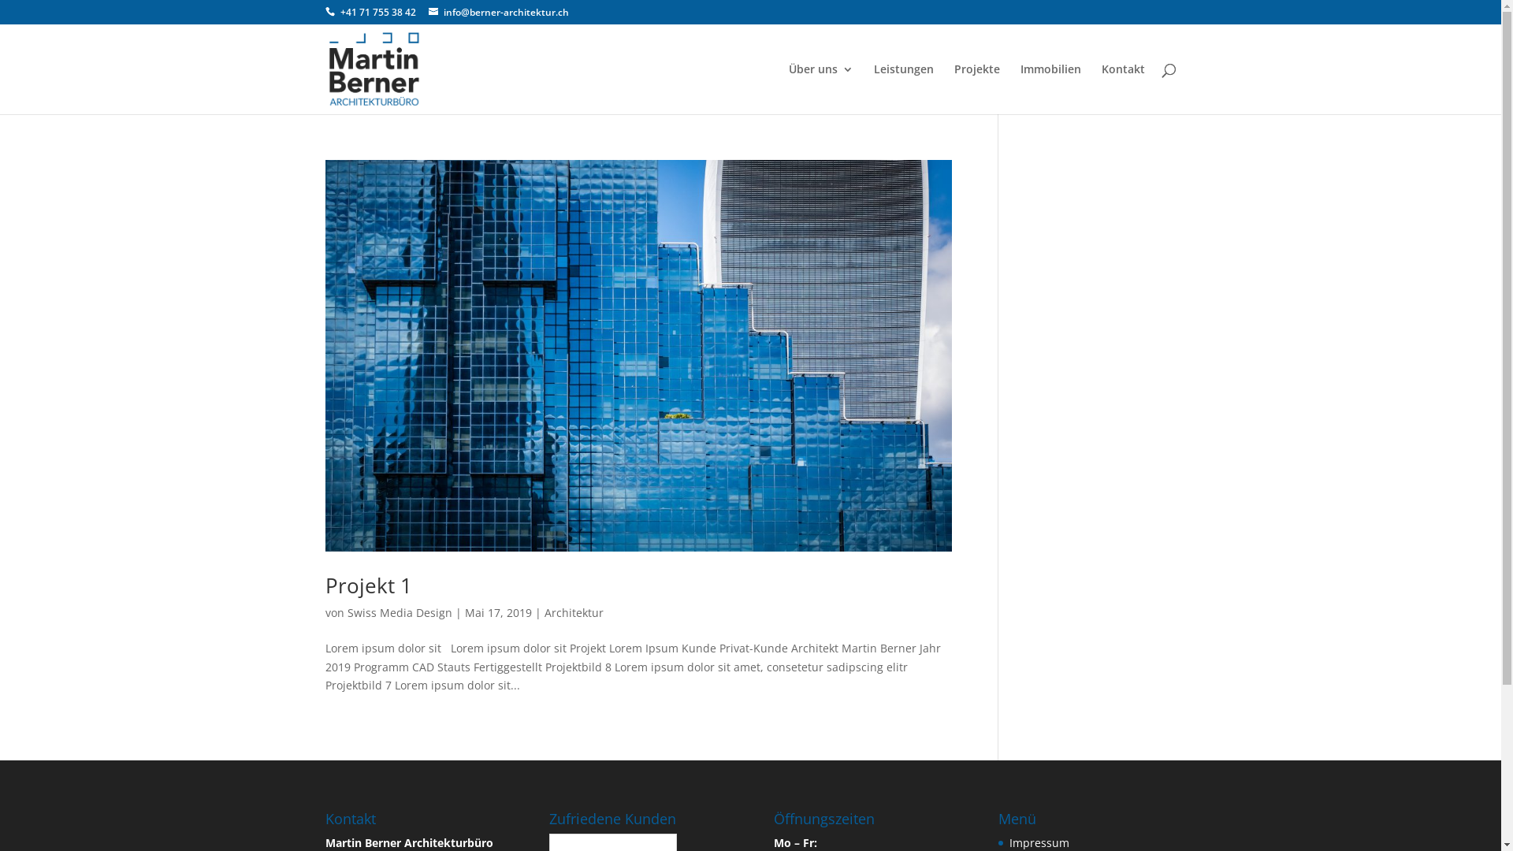 The height and width of the screenshot is (851, 1513). What do you see at coordinates (903, 89) in the screenshot?
I see `Leistungen` at bounding box center [903, 89].